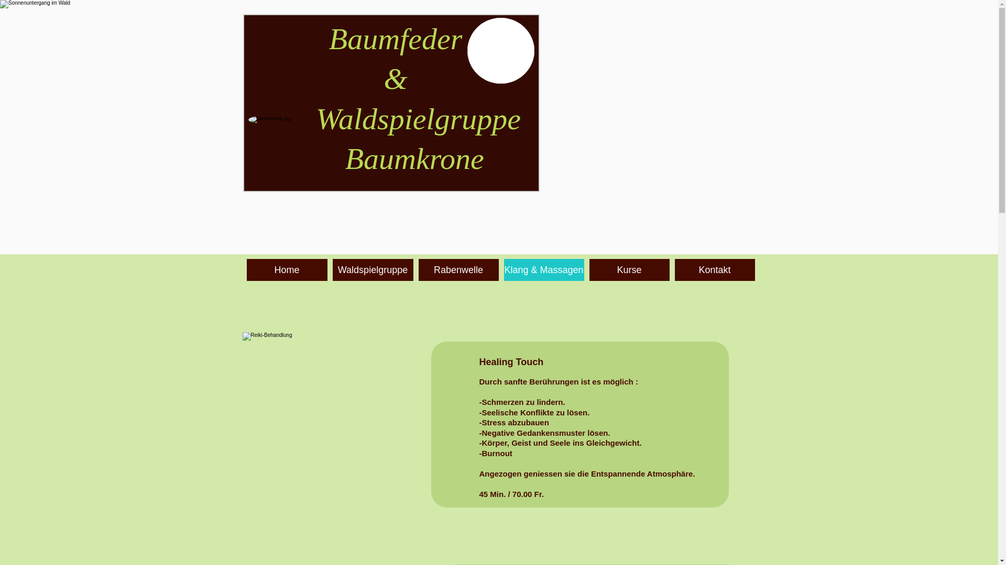 Image resolution: width=1006 pixels, height=565 pixels. What do you see at coordinates (715, 270) in the screenshot?
I see `Kontakt` at bounding box center [715, 270].